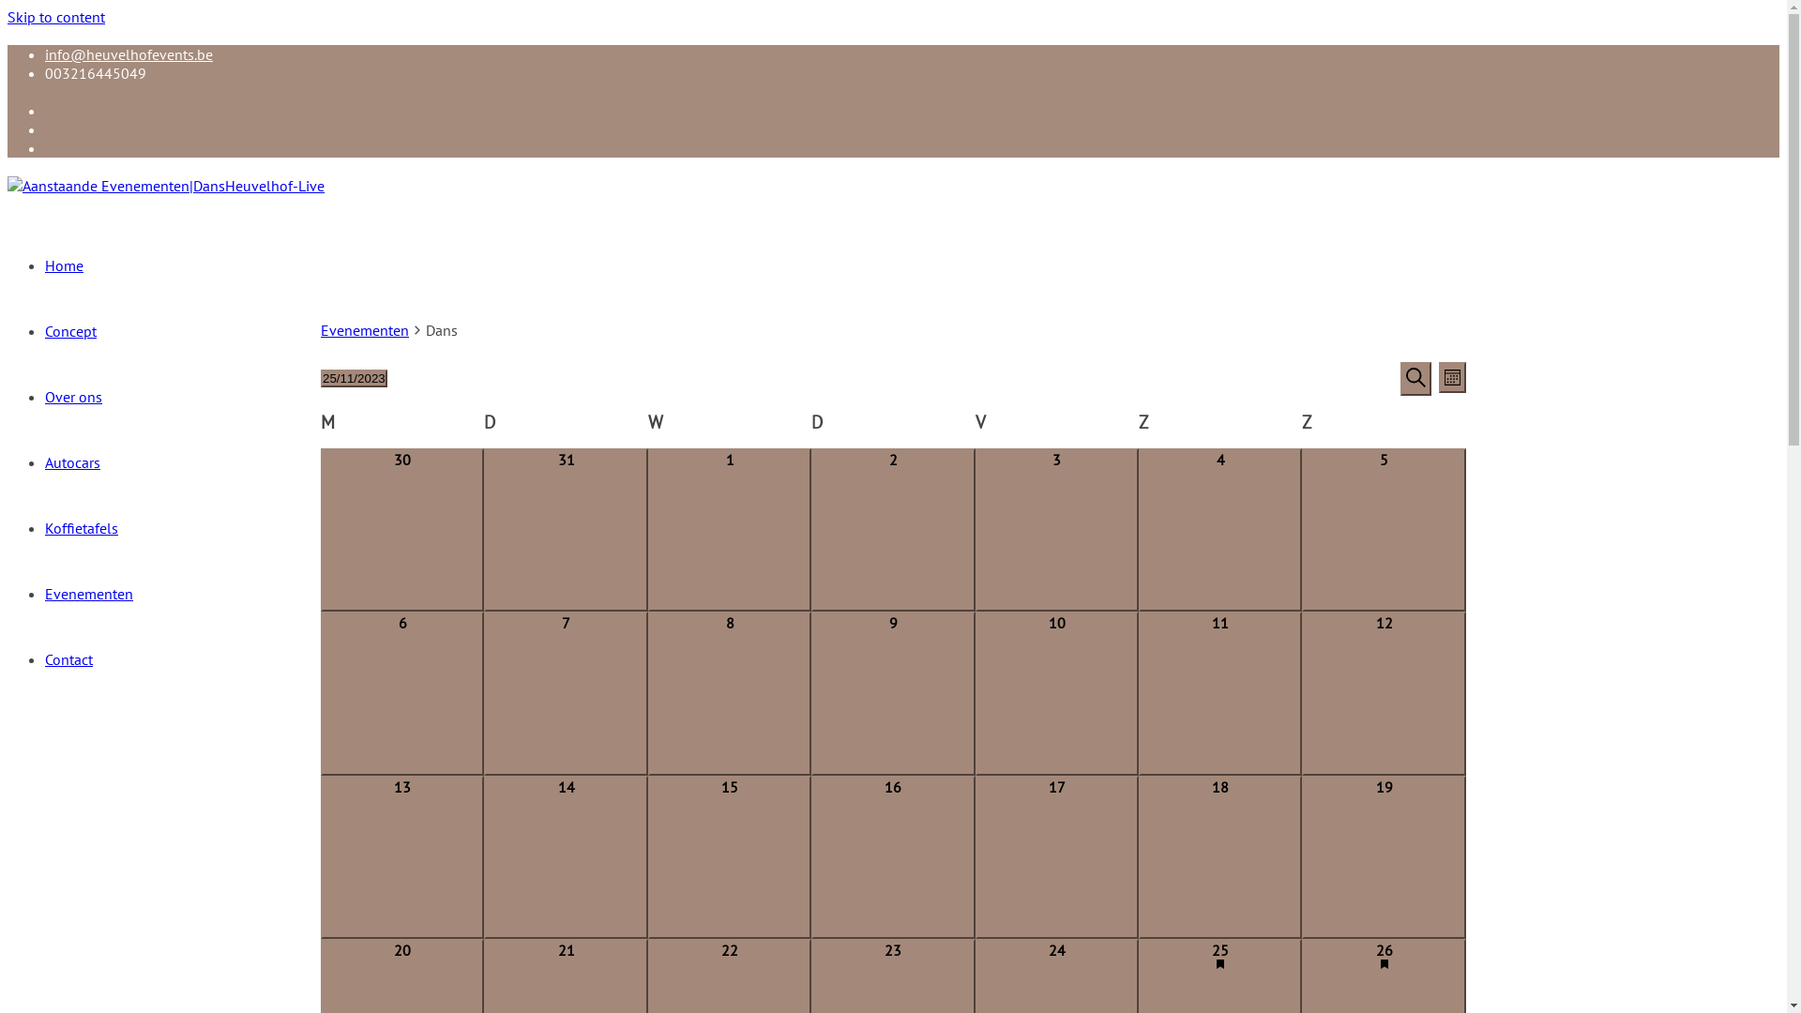 This screenshot has width=1801, height=1013. What do you see at coordinates (893, 530) in the screenshot?
I see `0 evenementen,
2` at bounding box center [893, 530].